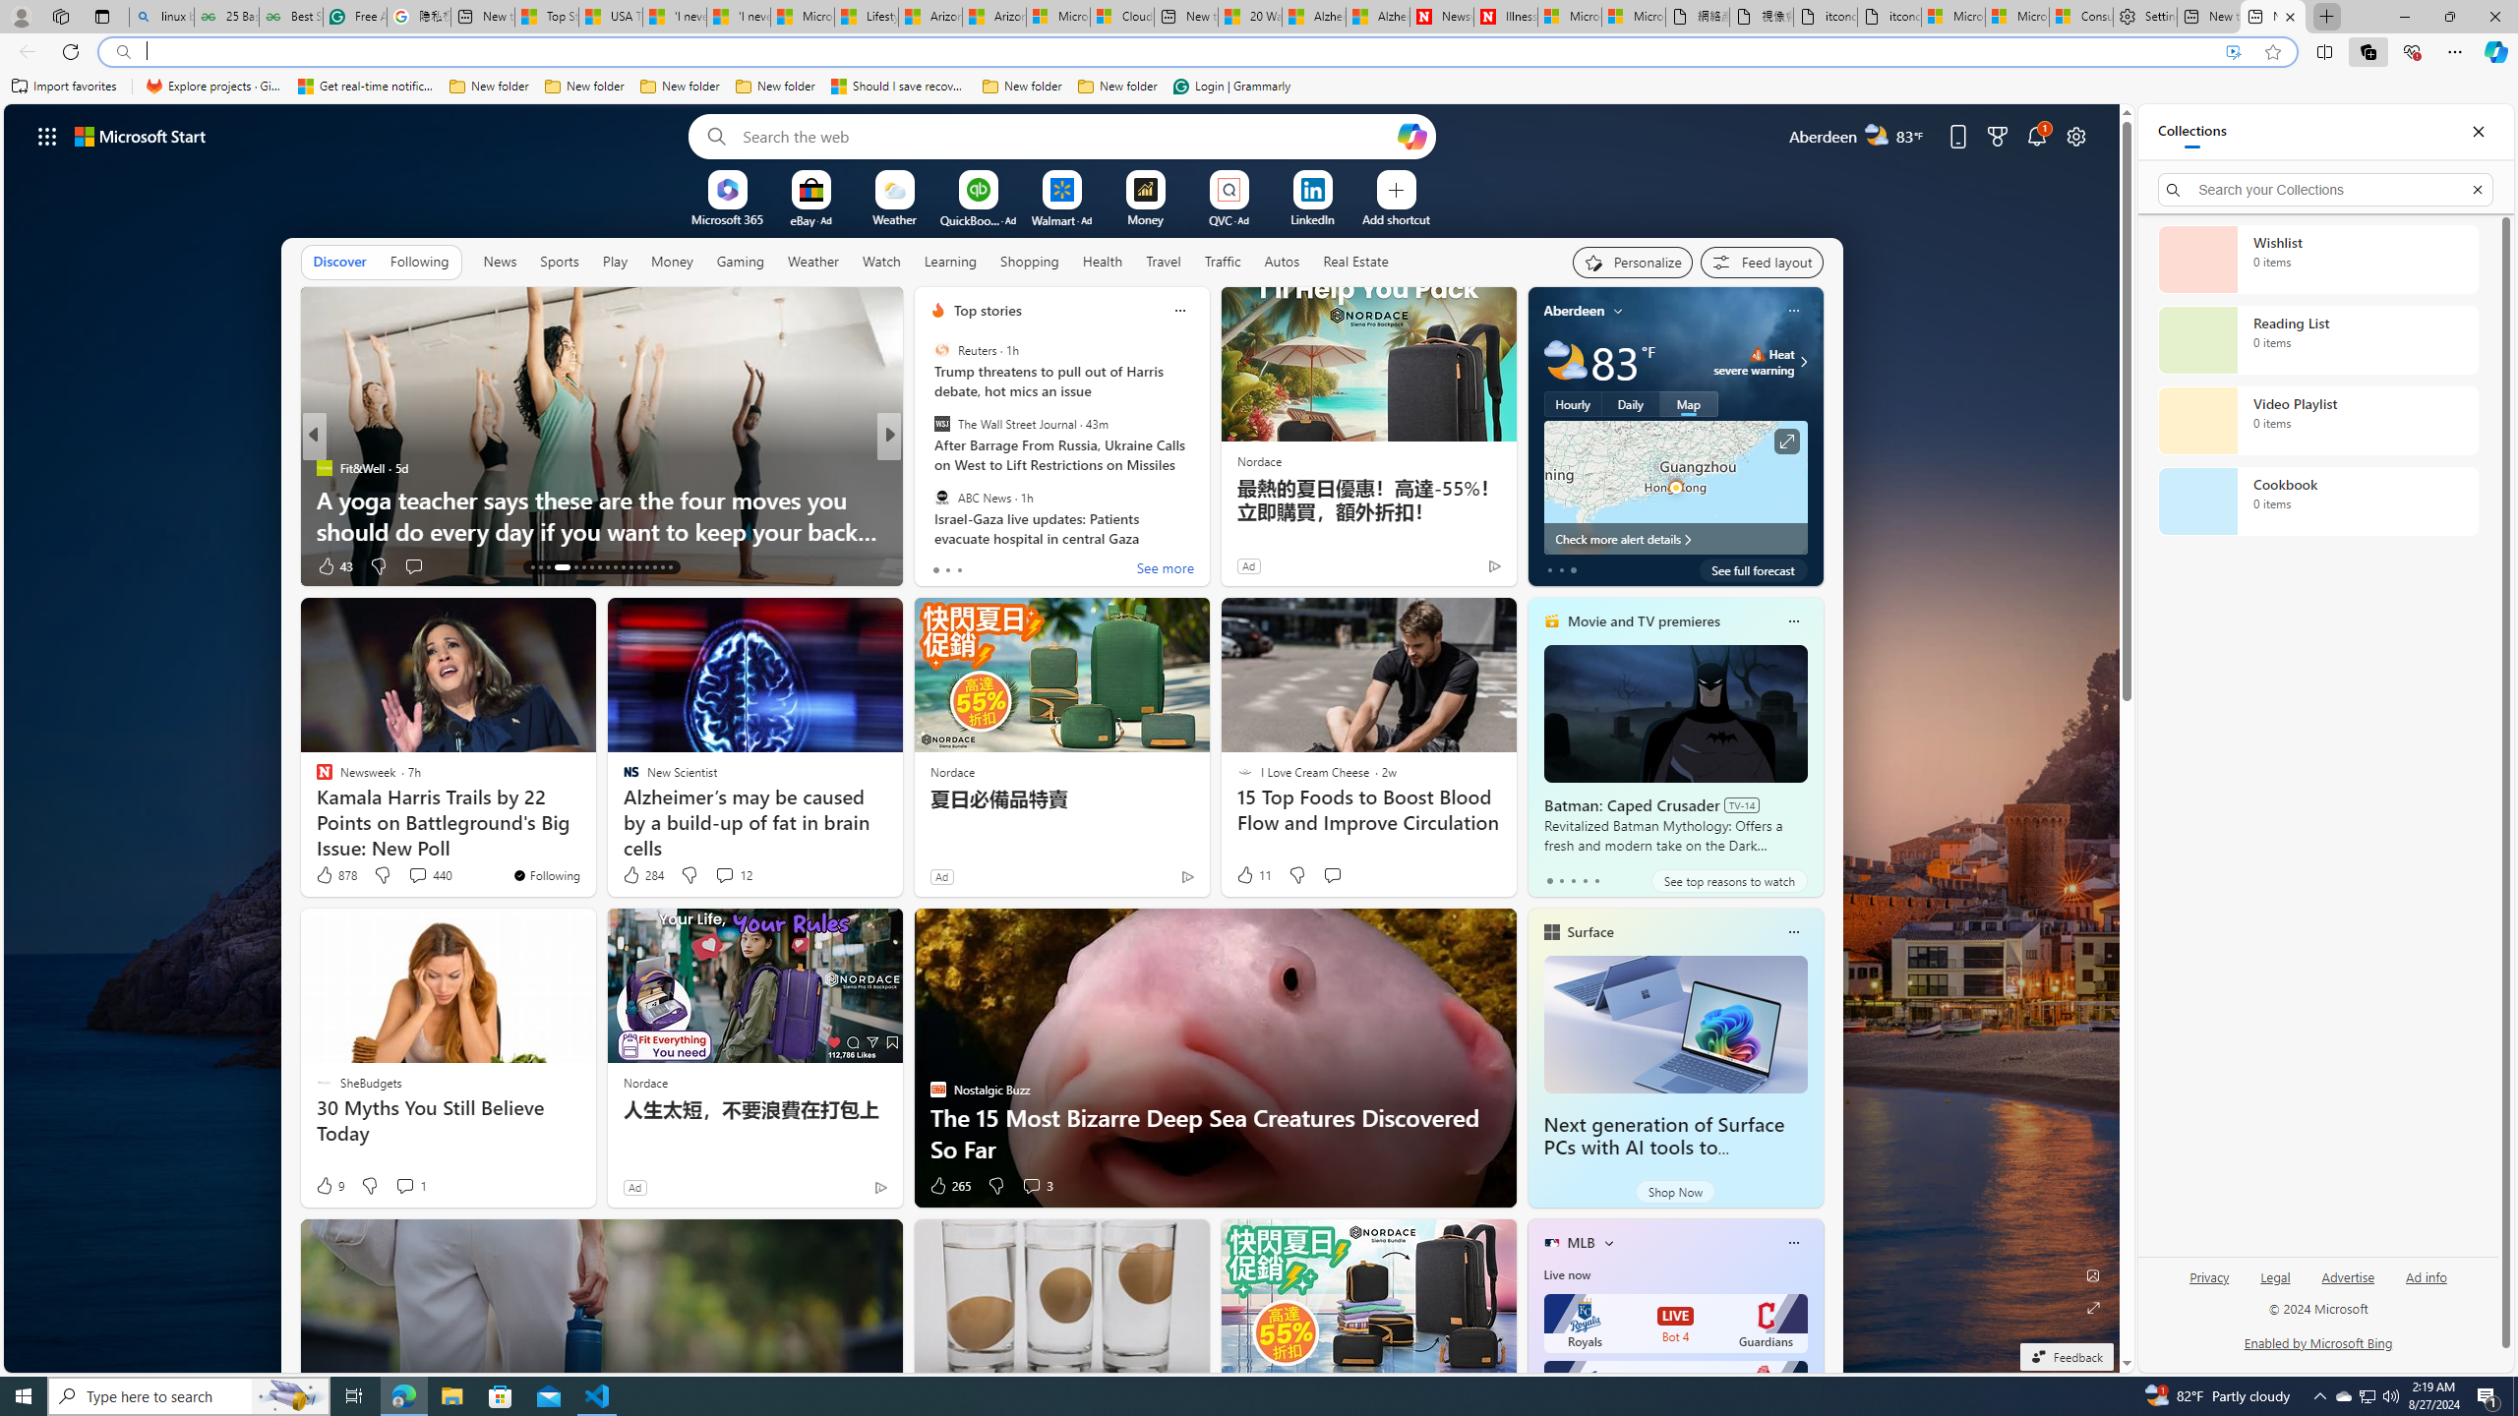 This screenshot has width=2518, height=1416. What do you see at coordinates (1564, 362) in the screenshot?
I see `Partly cloudy` at bounding box center [1564, 362].